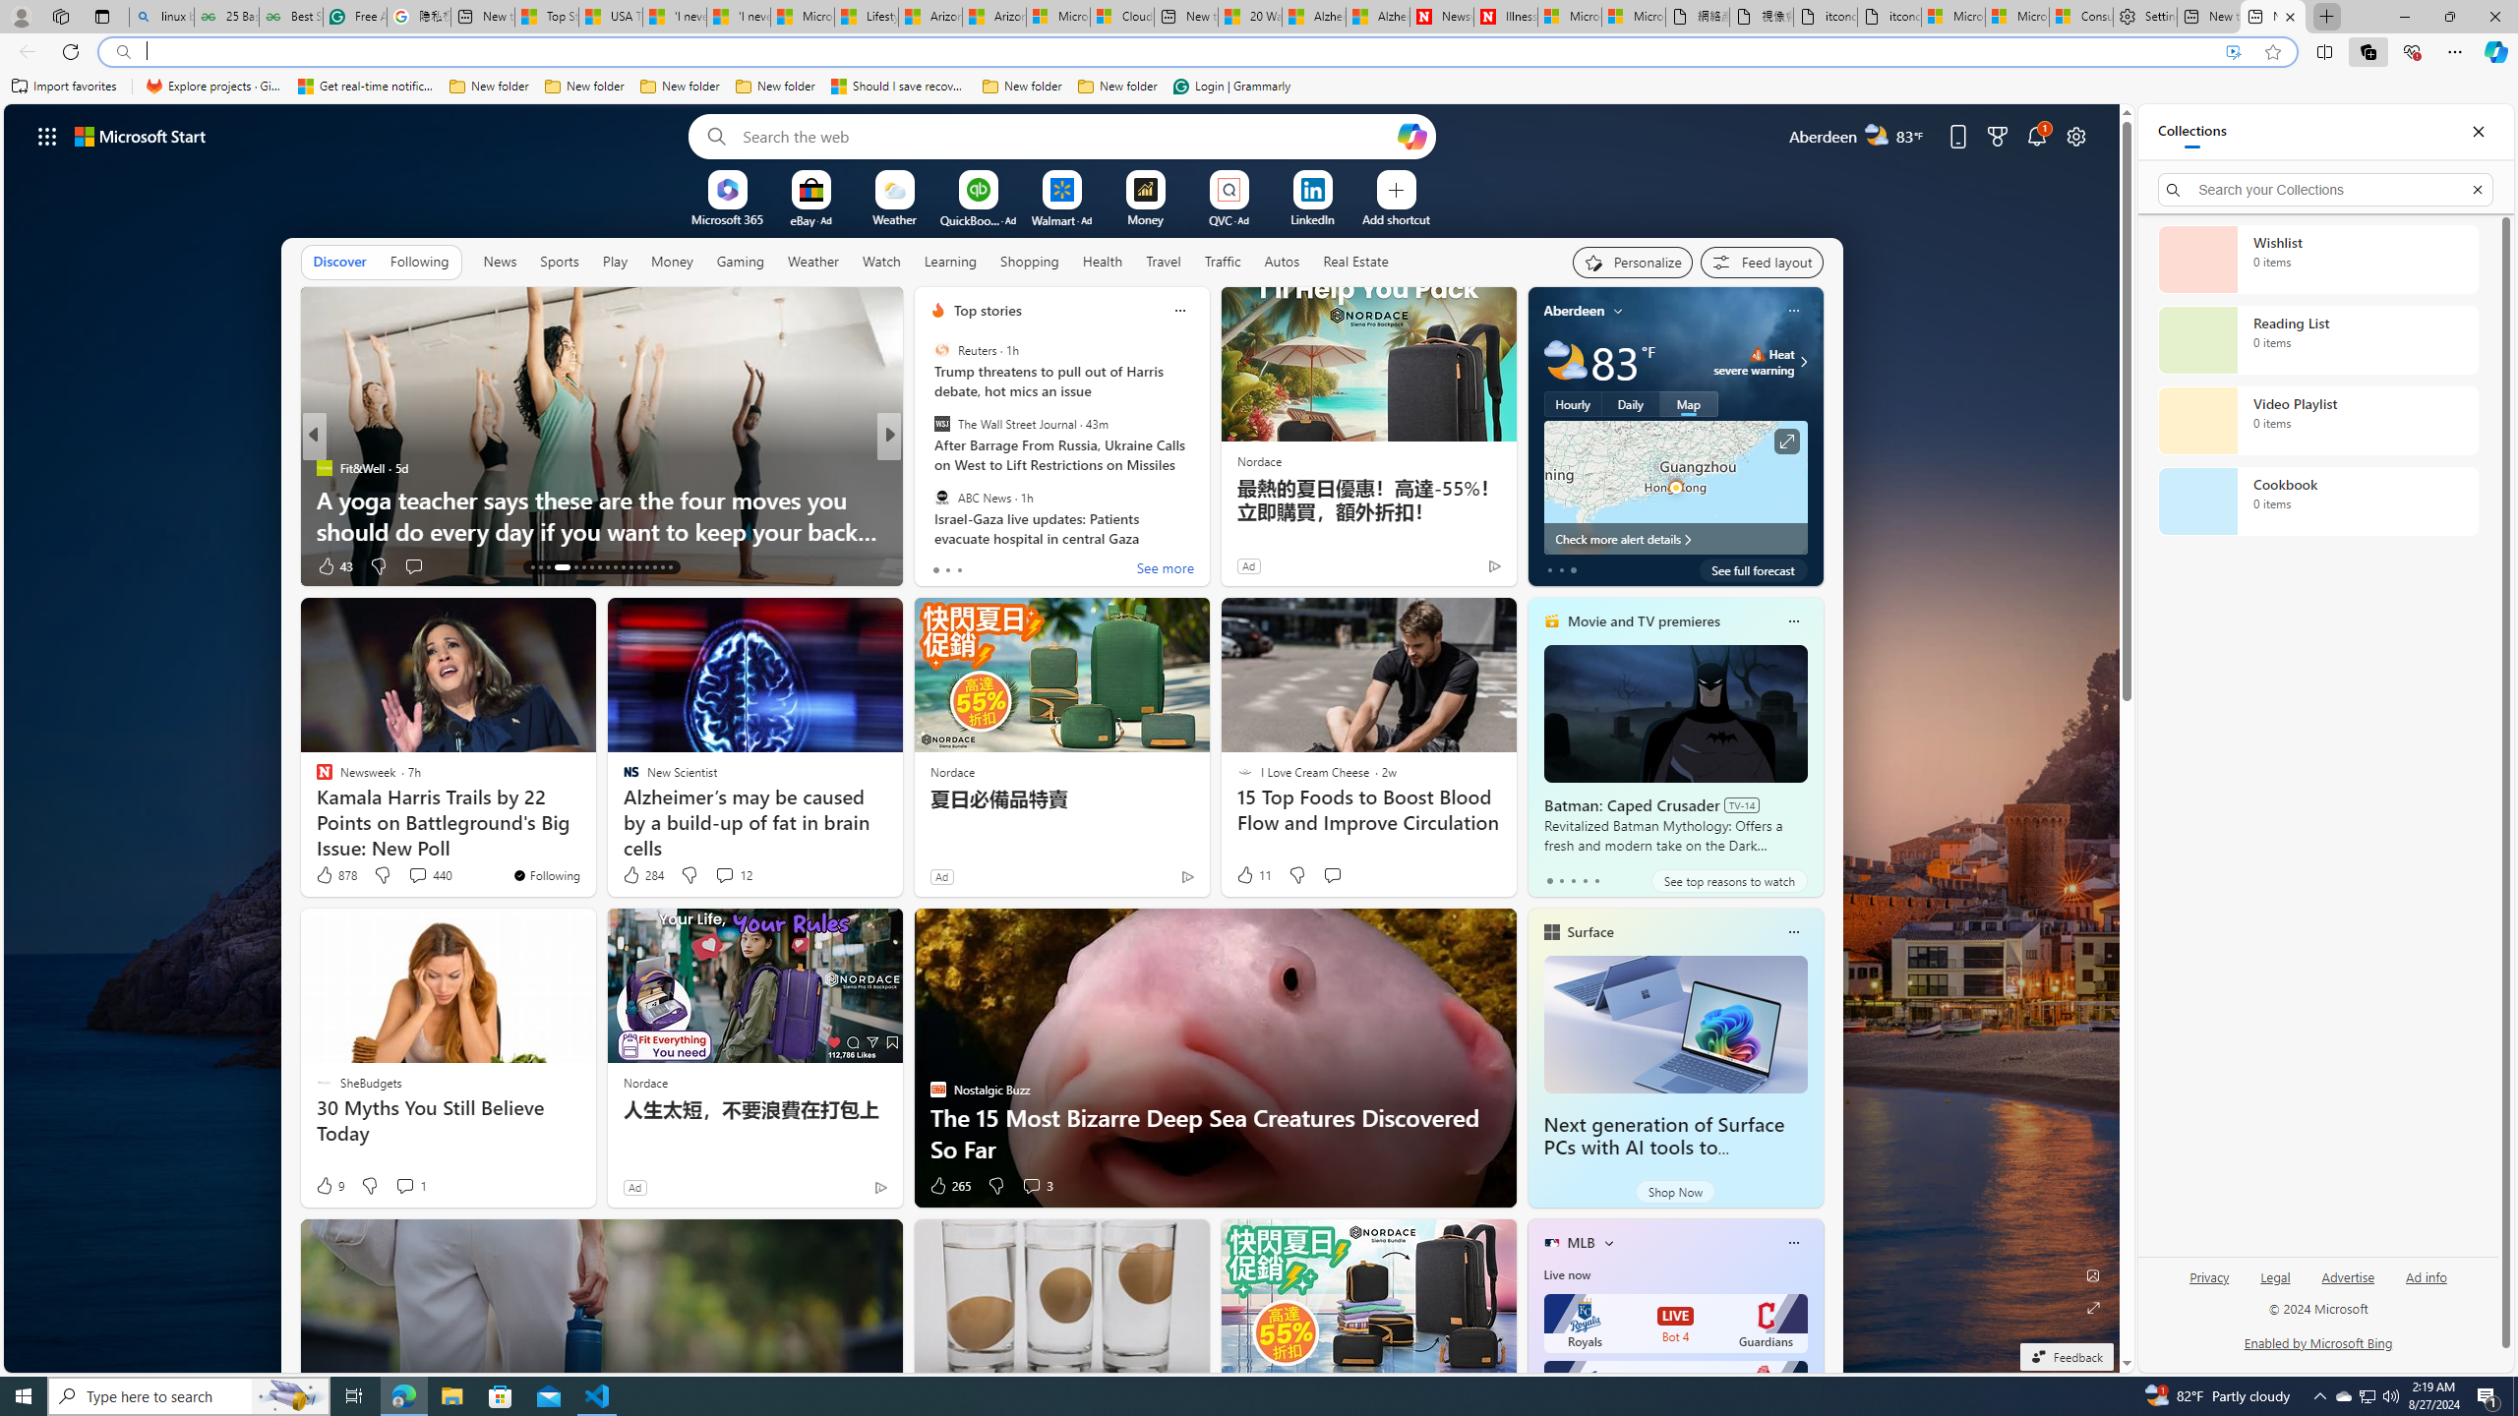 This screenshot has width=2518, height=1416. What do you see at coordinates (1564, 362) in the screenshot?
I see `Partly cloudy` at bounding box center [1564, 362].